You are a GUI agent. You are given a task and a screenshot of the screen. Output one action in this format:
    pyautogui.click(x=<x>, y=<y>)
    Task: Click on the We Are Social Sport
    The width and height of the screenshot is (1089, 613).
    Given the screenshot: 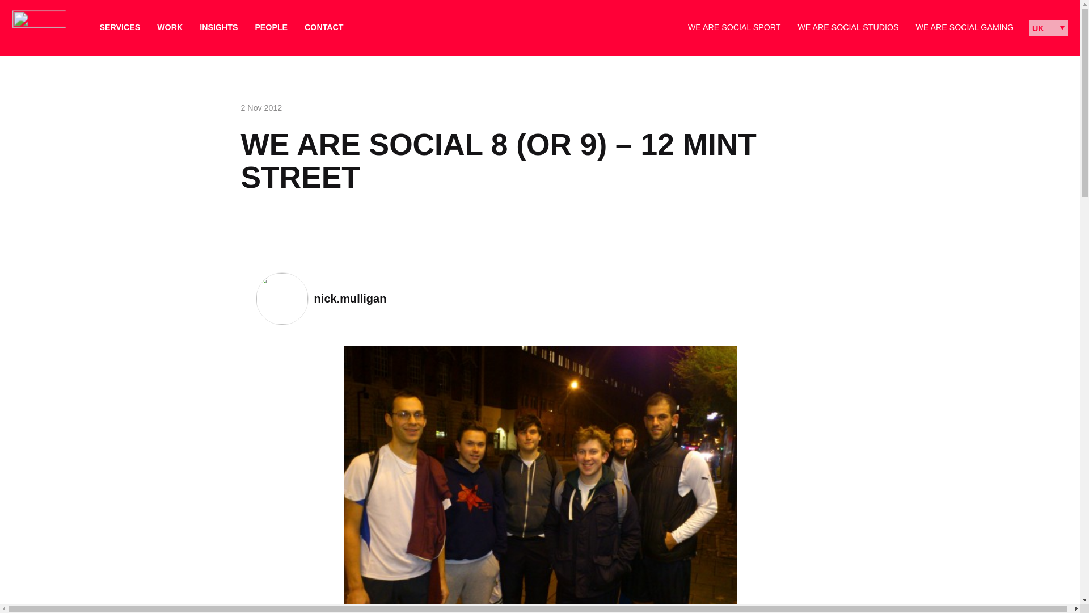 What is the action you would take?
    pyautogui.click(x=734, y=27)
    